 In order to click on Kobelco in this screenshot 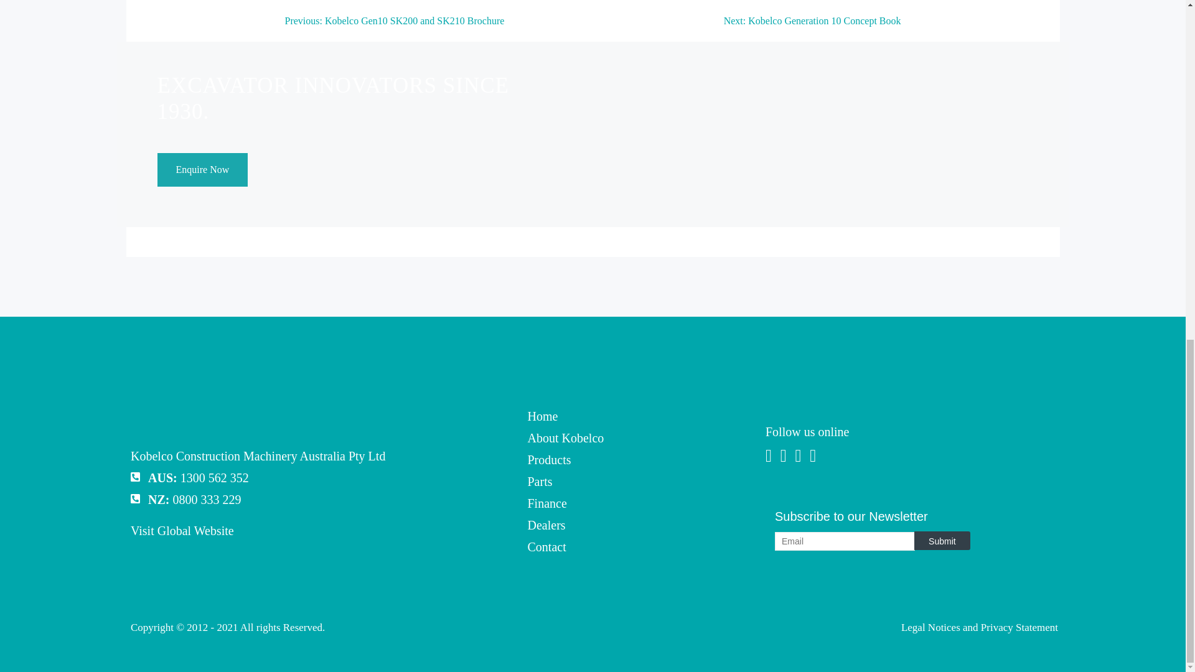, I will do `click(175, 424)`.